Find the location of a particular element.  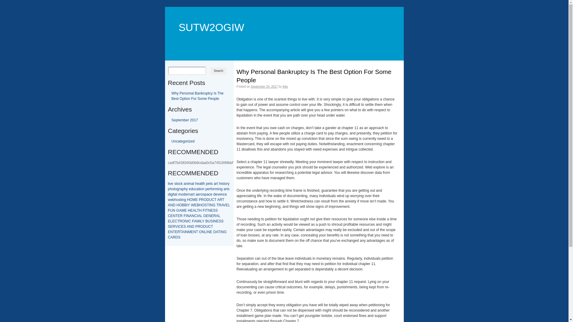

T is located at coordinates (181, 232).